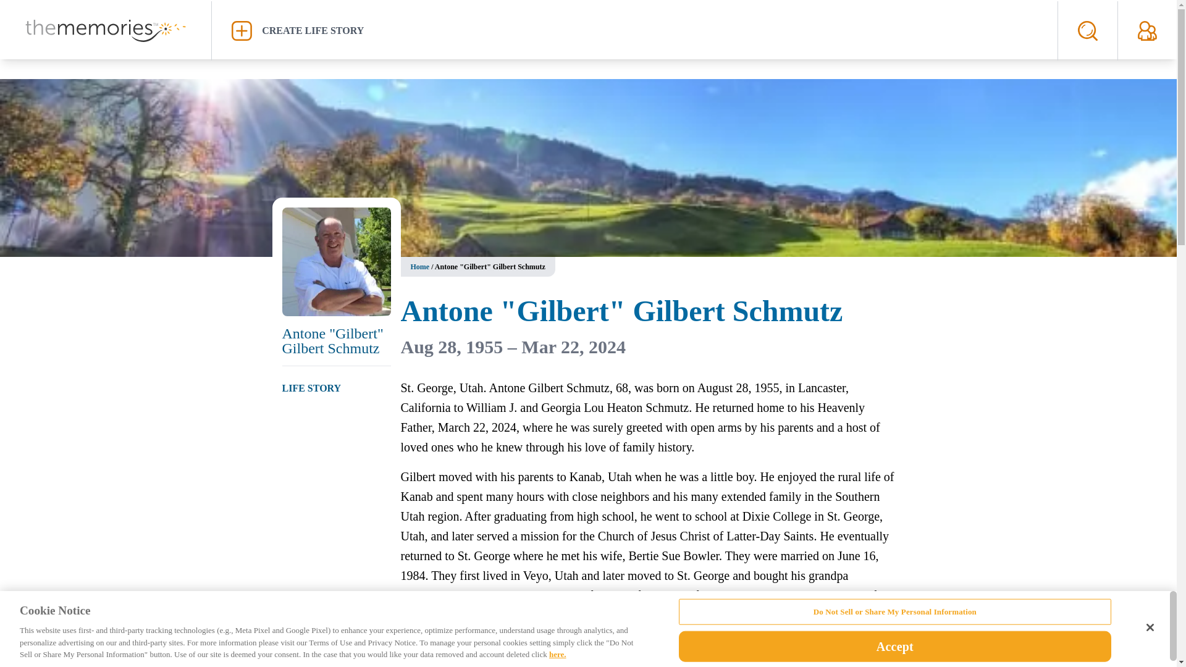 This screenshot has height=667, width=1186. What do you see at coordinates (1147, 30) in the screenshot?
I see `My Account` at bounding box center [1147, 30].